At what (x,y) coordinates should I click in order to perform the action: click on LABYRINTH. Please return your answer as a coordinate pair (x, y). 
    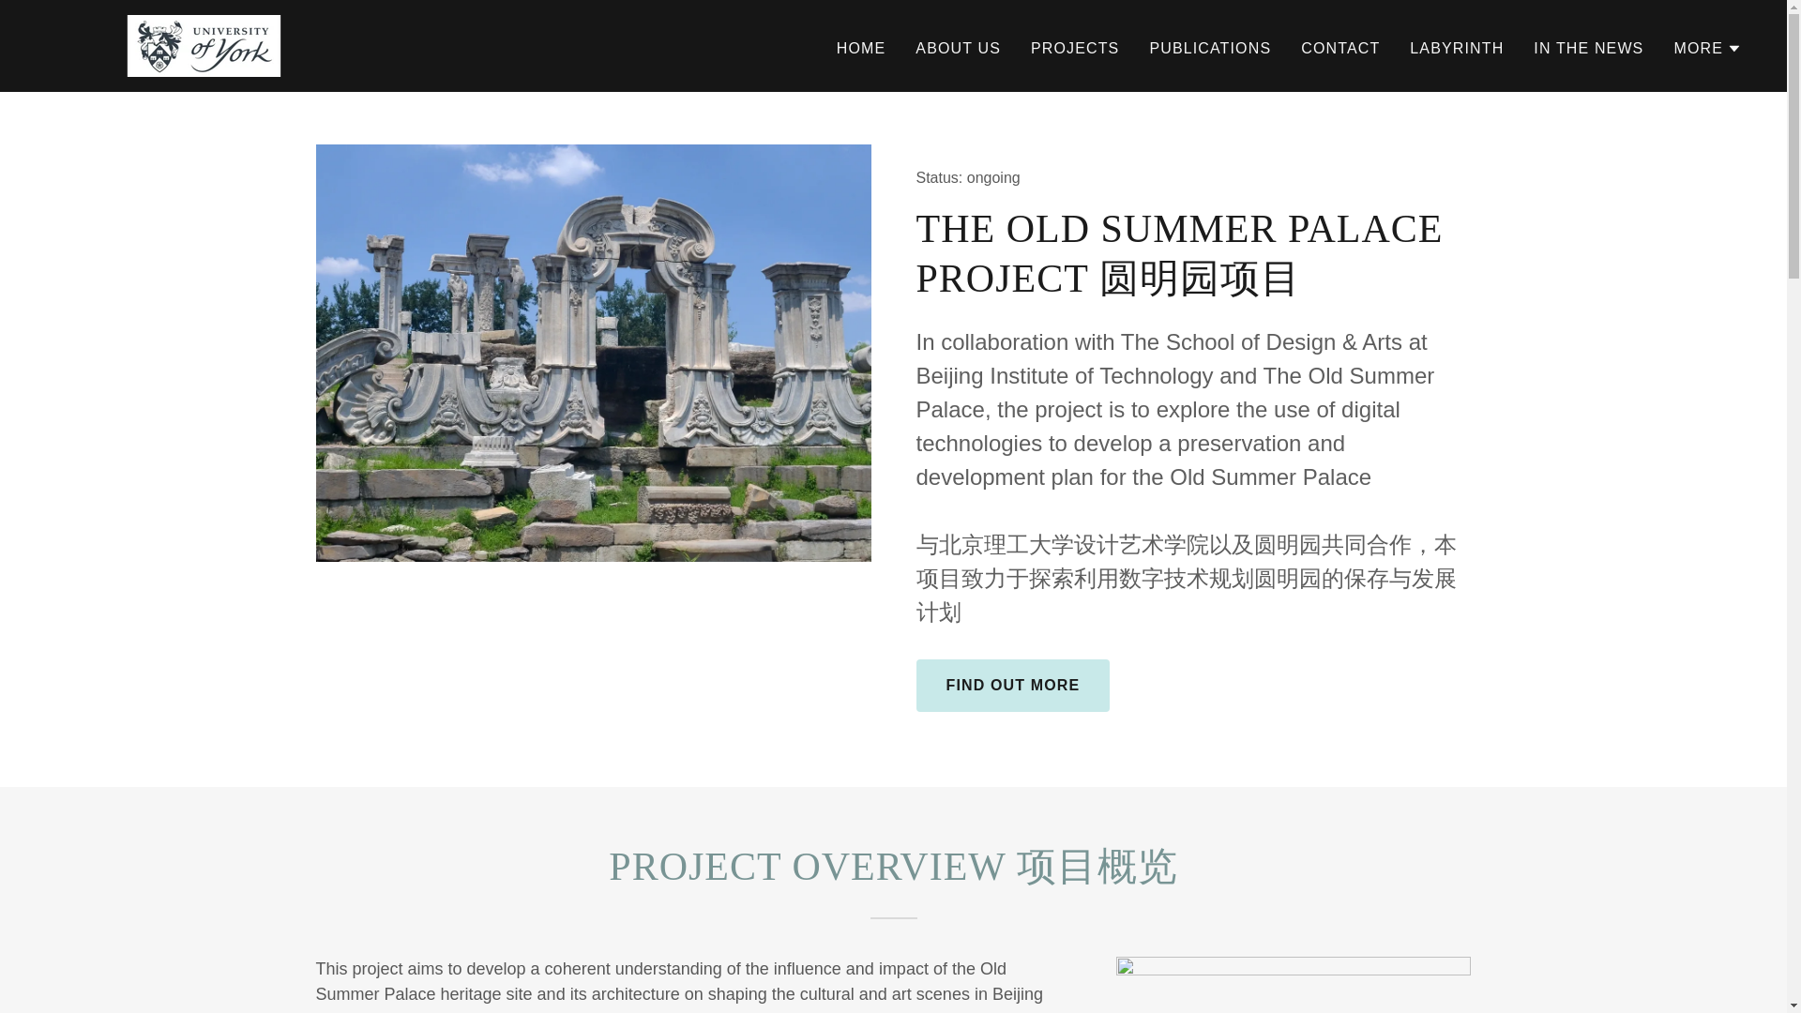
    Looking at the image, I should click on (1456, 49).